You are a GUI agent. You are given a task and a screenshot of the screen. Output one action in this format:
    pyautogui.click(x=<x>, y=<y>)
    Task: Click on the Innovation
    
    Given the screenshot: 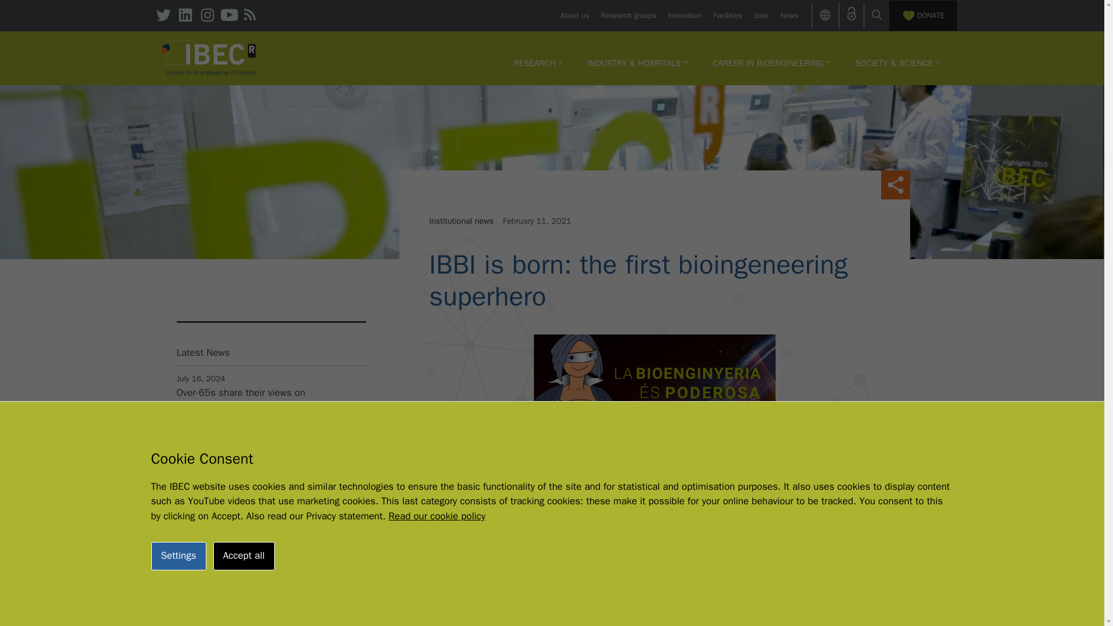 What is the action you would take?
    pyautogui.click(x=684, y=15)
    